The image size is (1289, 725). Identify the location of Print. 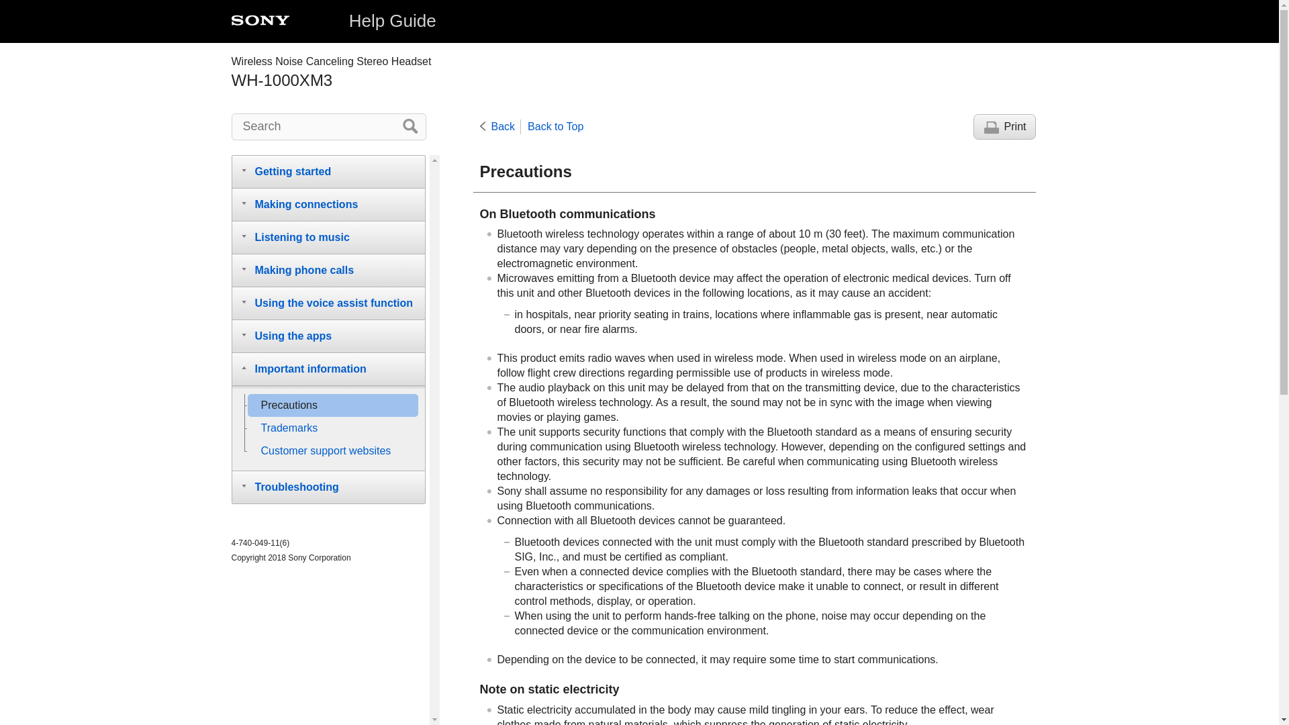
(1004, 126).